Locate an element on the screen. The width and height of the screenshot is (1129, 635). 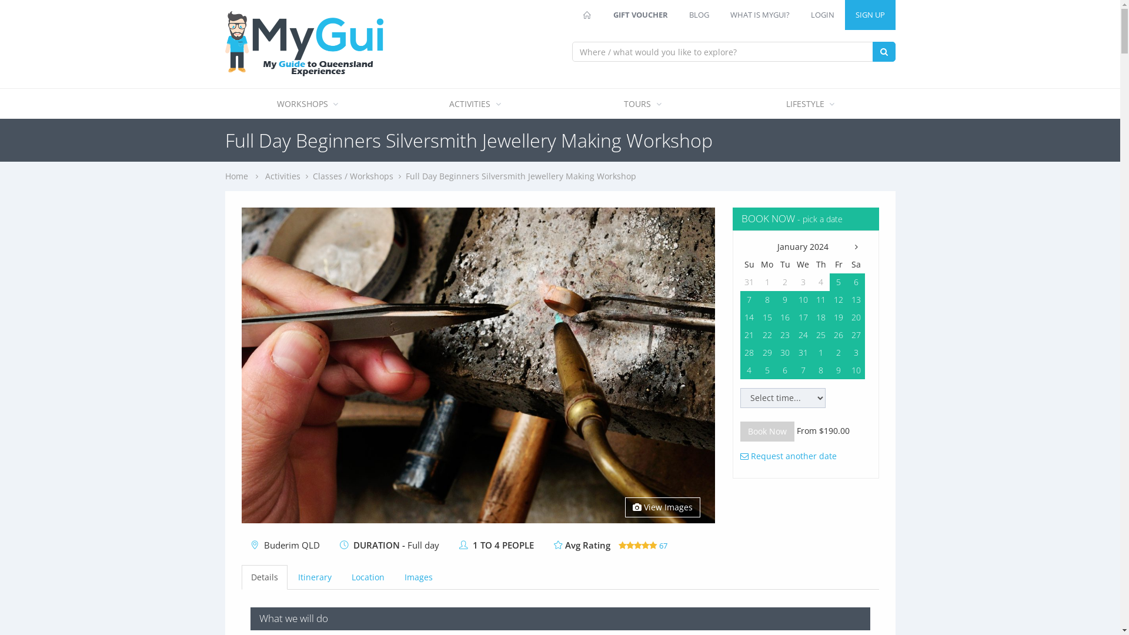
67 is located at coordinates (643, 546).